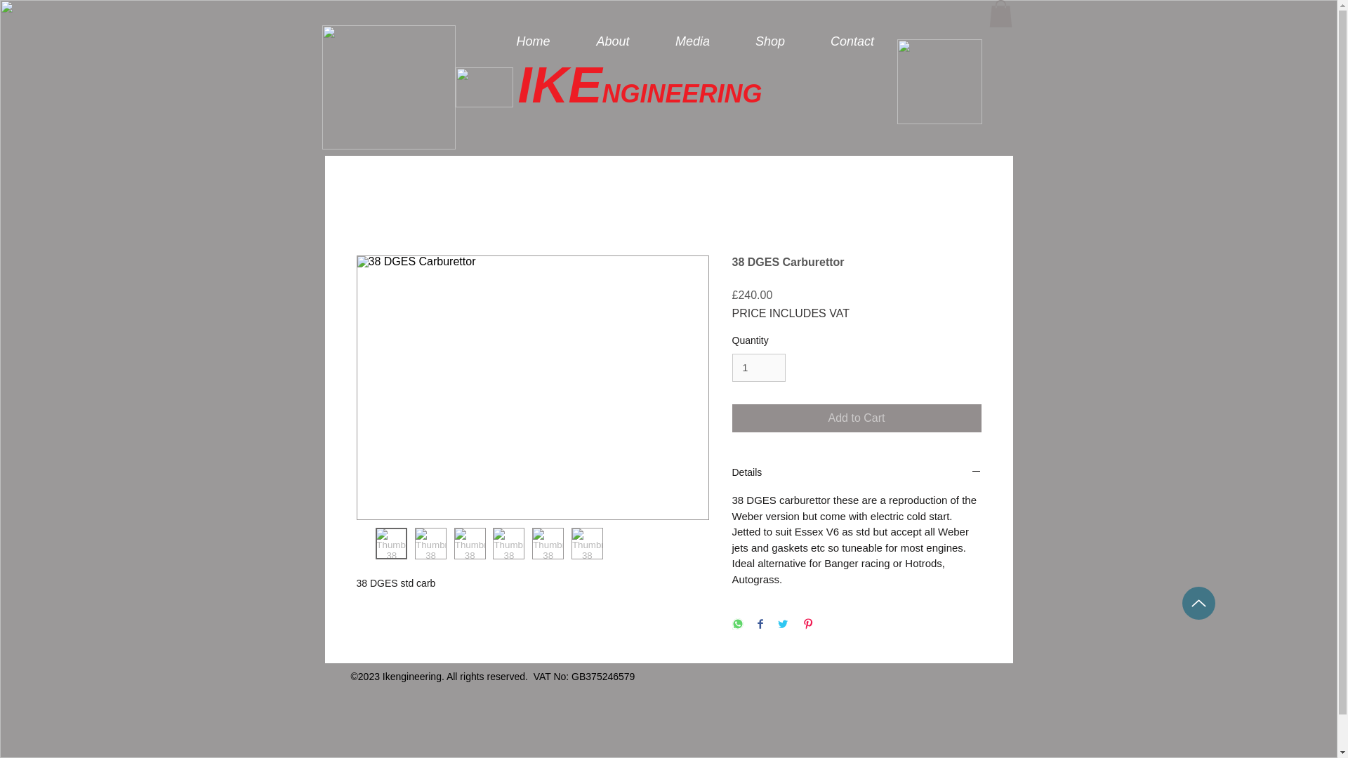 The image size is (1348, 758). What do you see at coordinates (791, 313) in the screenshot?
I see `PRICE INCLUDES VAT` at bounding box center [791, 313].